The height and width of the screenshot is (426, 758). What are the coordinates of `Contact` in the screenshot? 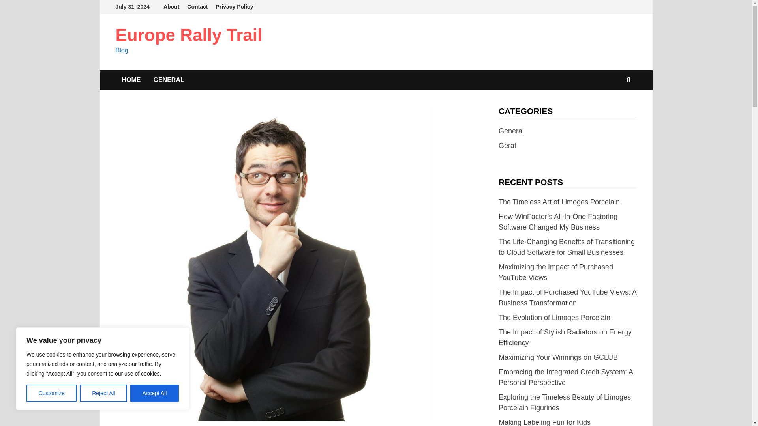 It's located at (197, 7).